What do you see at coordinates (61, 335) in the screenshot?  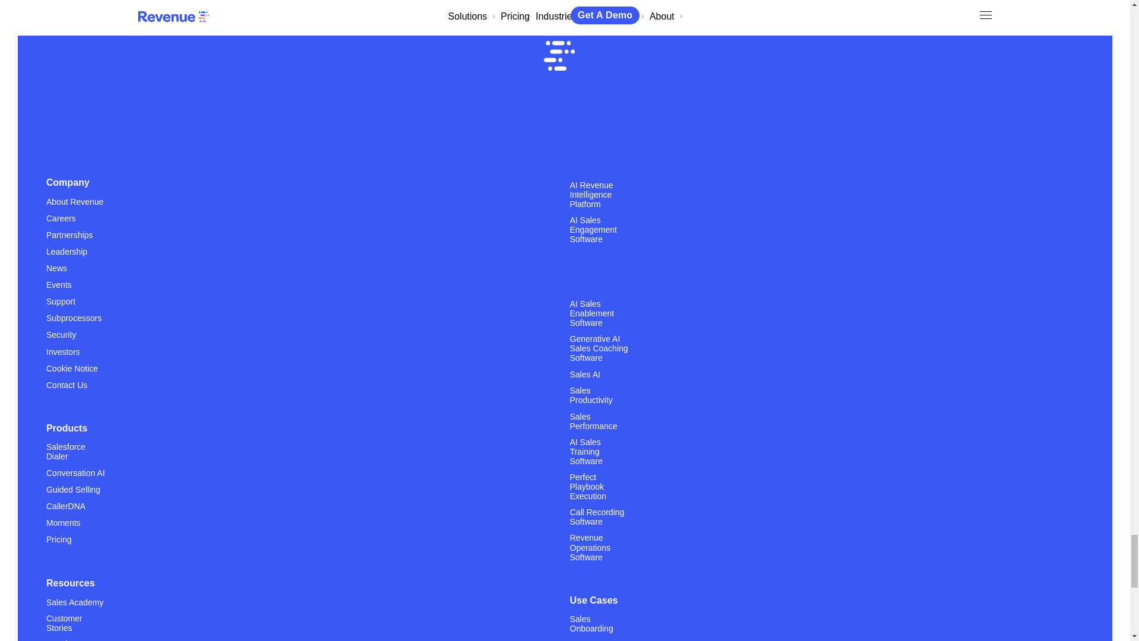 I see `Security` at bounding box center [61, 335].